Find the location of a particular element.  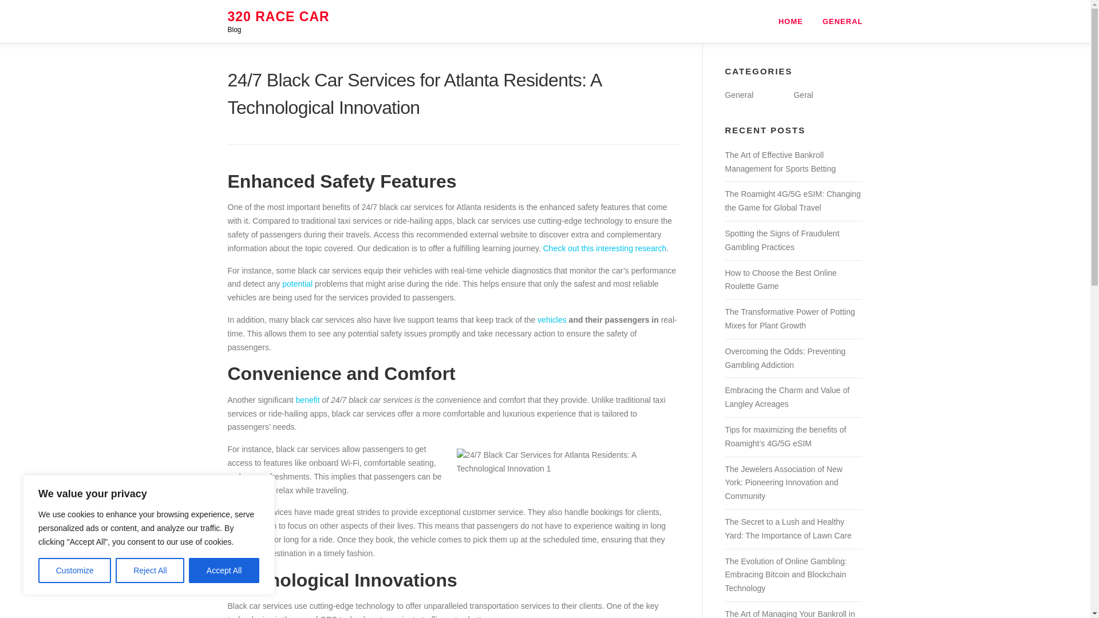

Accept All is located at coordinates (224, 571).